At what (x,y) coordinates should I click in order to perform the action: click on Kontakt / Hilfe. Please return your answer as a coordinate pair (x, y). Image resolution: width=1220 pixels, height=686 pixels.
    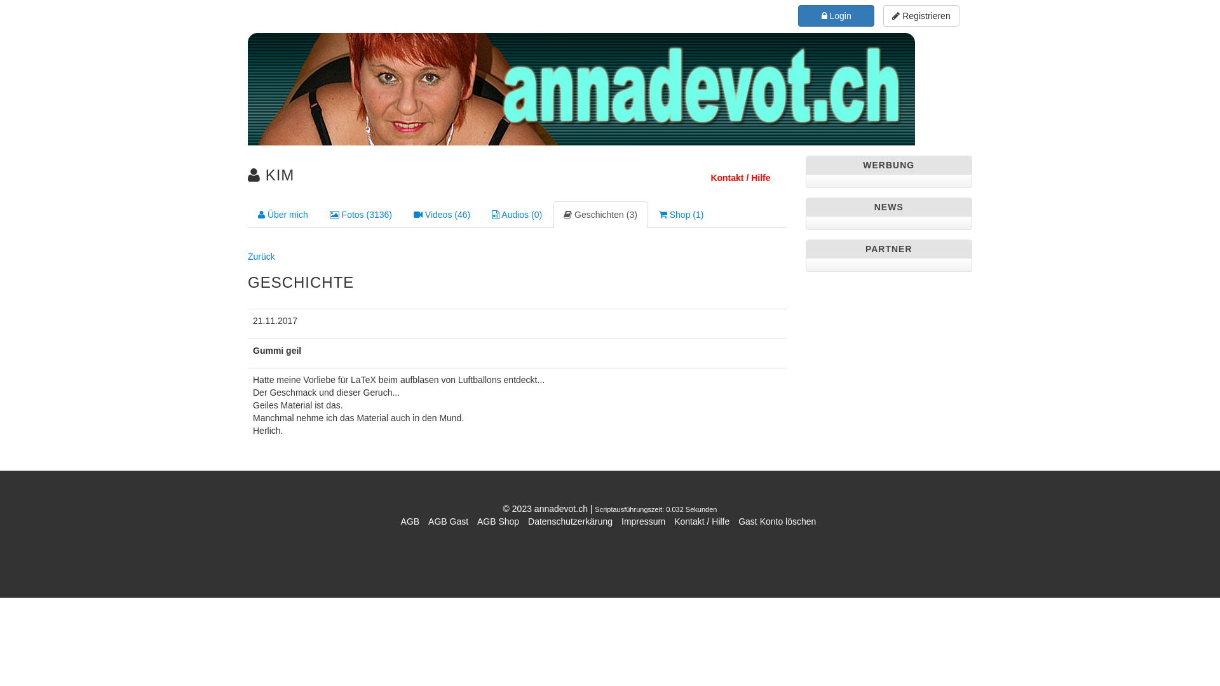
    Looking at the image, I should click on (701, 521).